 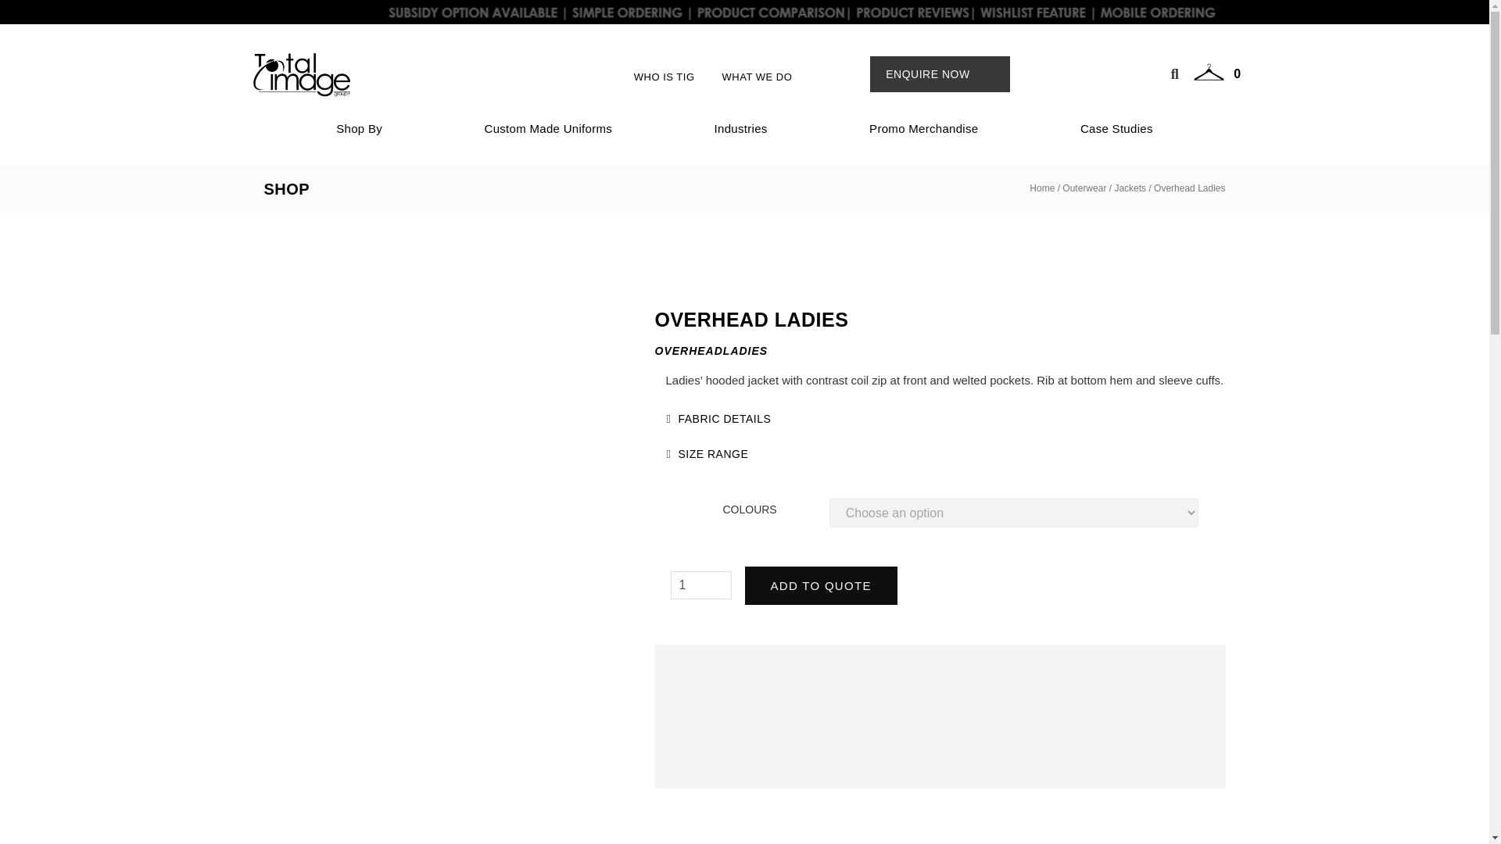 I want to click on WHO IS TIG, so click(x=664, y=77).